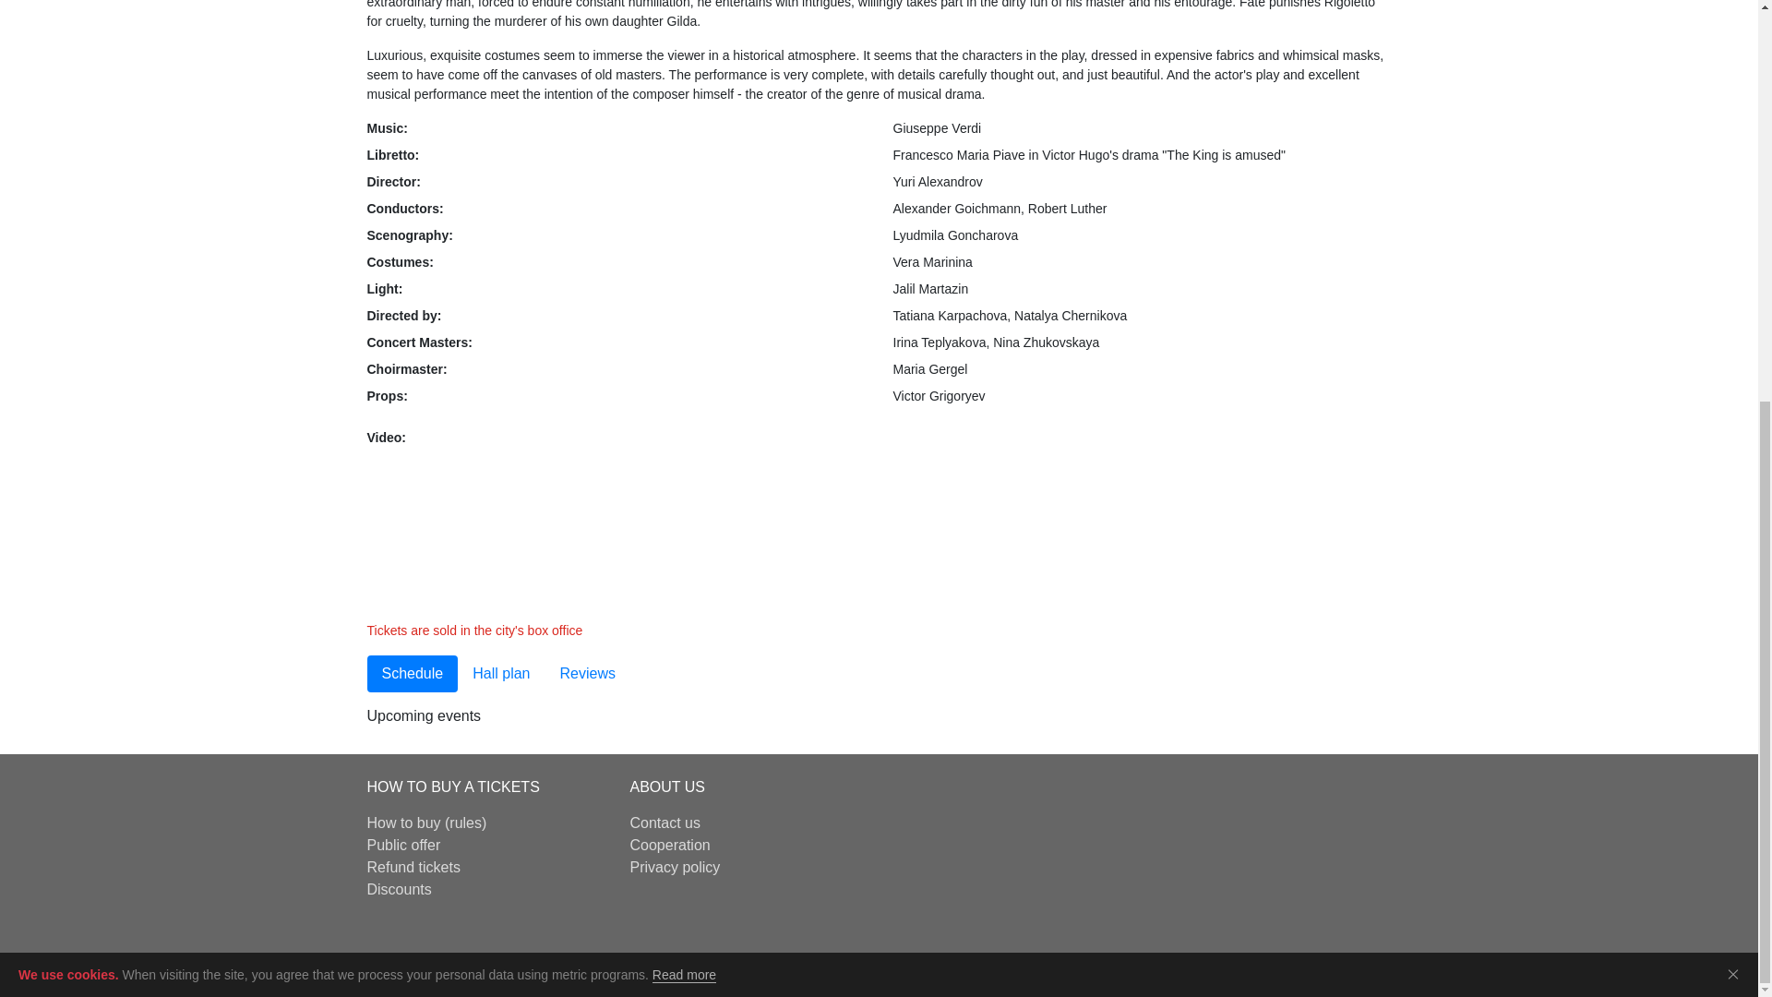  What do you see at coordinates (413, 867) in the screenshot?
I see `Refund tickets` at bounding box center [413, 867].